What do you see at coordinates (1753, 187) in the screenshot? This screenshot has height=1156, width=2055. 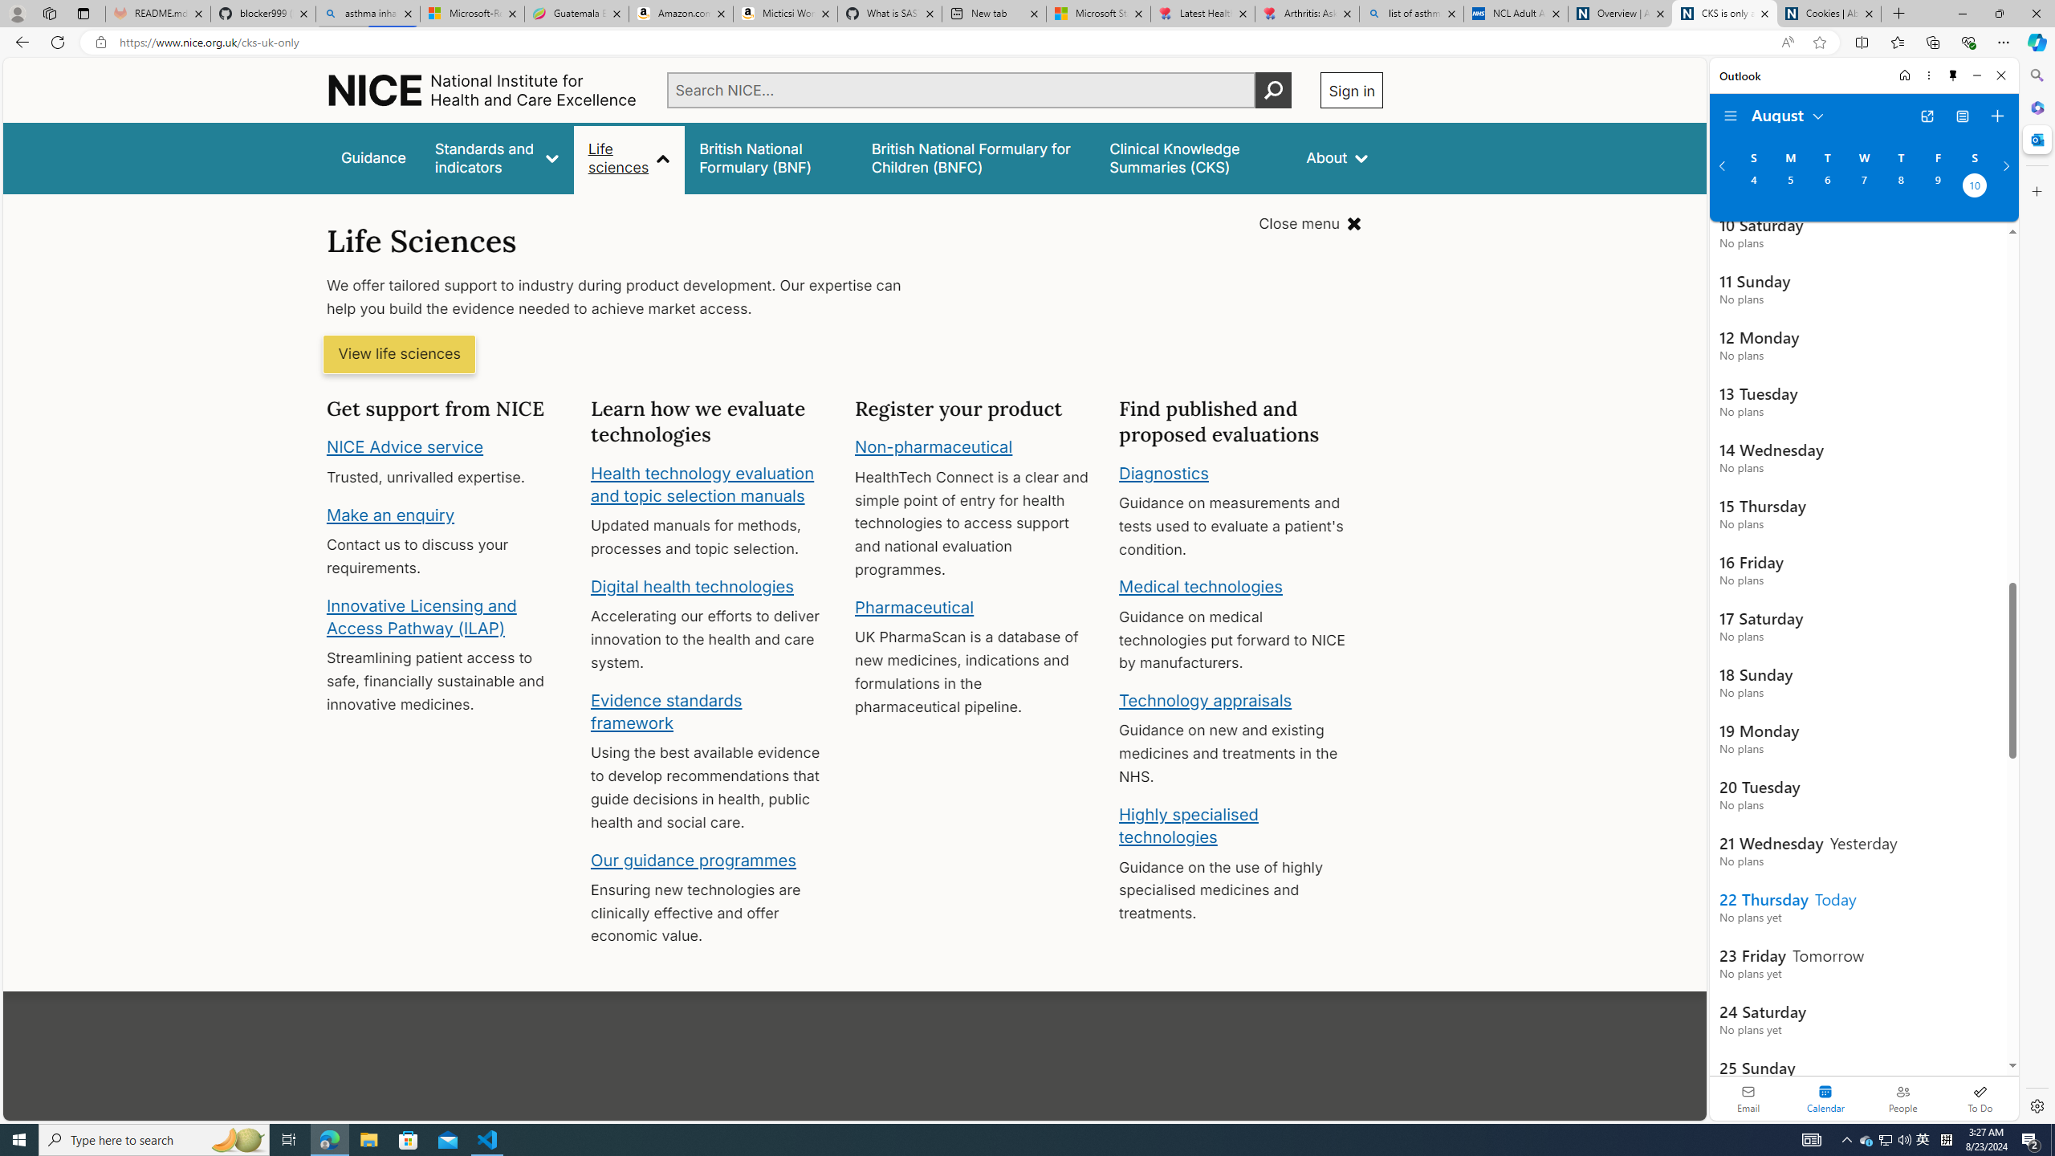 I see `Sunday, August 4, 2024. ` at bounding box center [1753, 187].